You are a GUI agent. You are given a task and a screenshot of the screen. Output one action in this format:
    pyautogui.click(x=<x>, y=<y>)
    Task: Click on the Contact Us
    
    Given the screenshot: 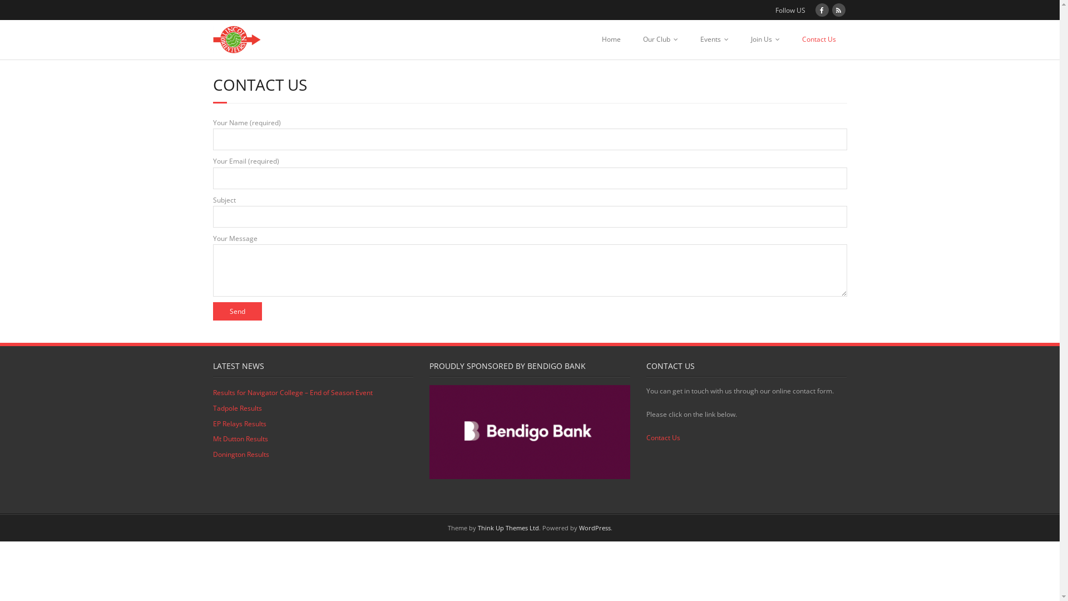 What is the action you would take?
    pyautogui.click(x=819, y=40)
    